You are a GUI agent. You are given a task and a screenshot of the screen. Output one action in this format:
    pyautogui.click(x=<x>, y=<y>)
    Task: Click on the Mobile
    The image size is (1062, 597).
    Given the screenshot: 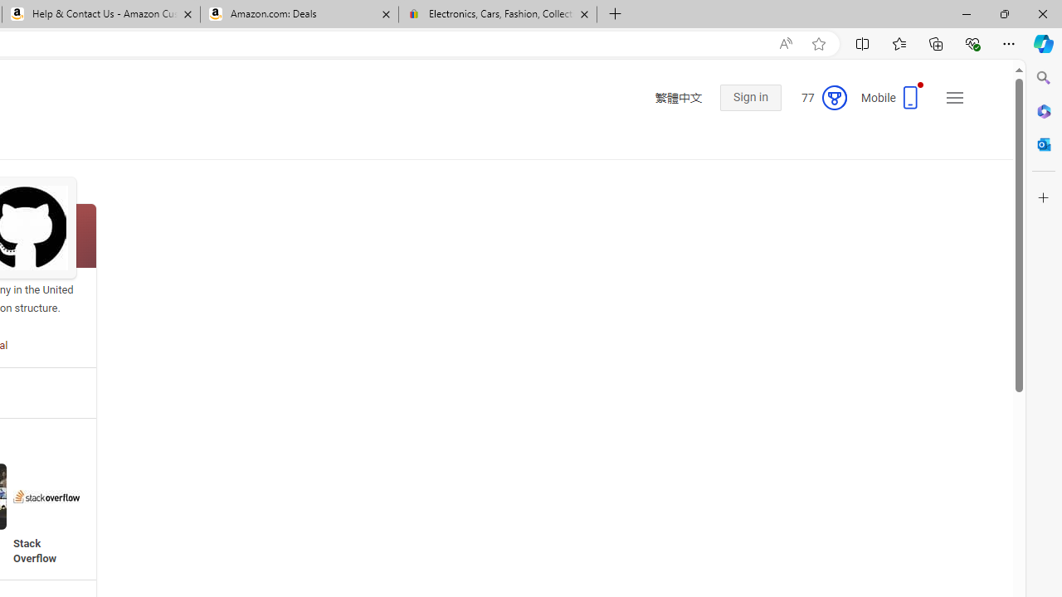 What is the action you would take?
    pyautogui.click(x=891, y=103)
    